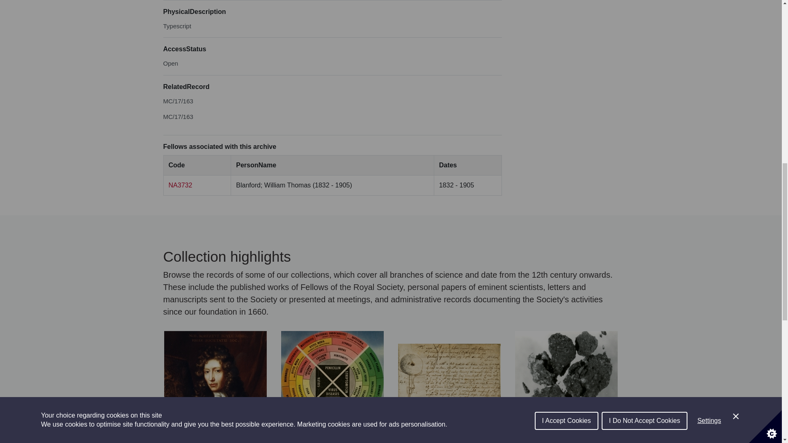 The image size is (788, 443). Describe the element at coordinates (180, 185) in the screenshot. I see `Show related Persons records.` at that location.